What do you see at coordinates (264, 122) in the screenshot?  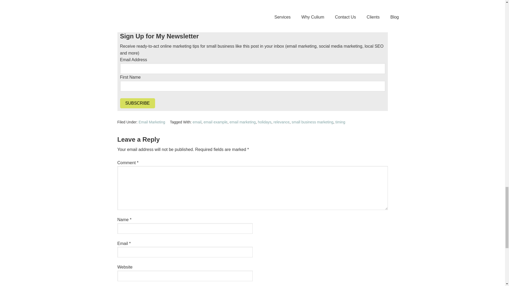 I see `holidays` at bounding box center [264, 122].